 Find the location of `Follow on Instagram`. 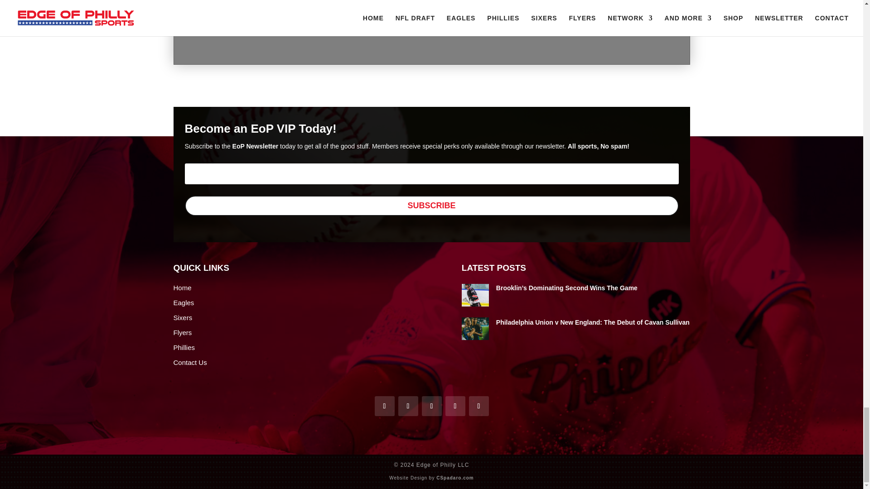

Follow on Instagram is located at coordinates (454, 406).